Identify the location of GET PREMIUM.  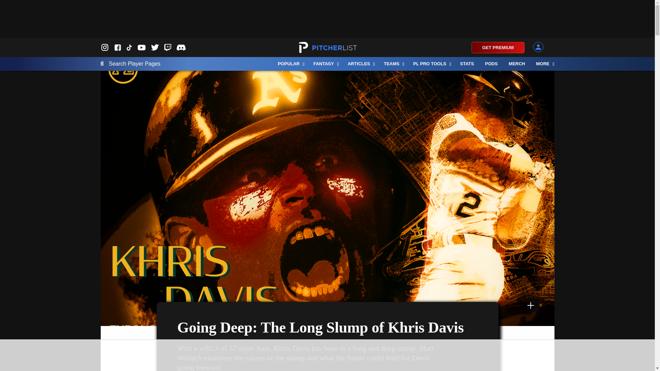
(498, 47).